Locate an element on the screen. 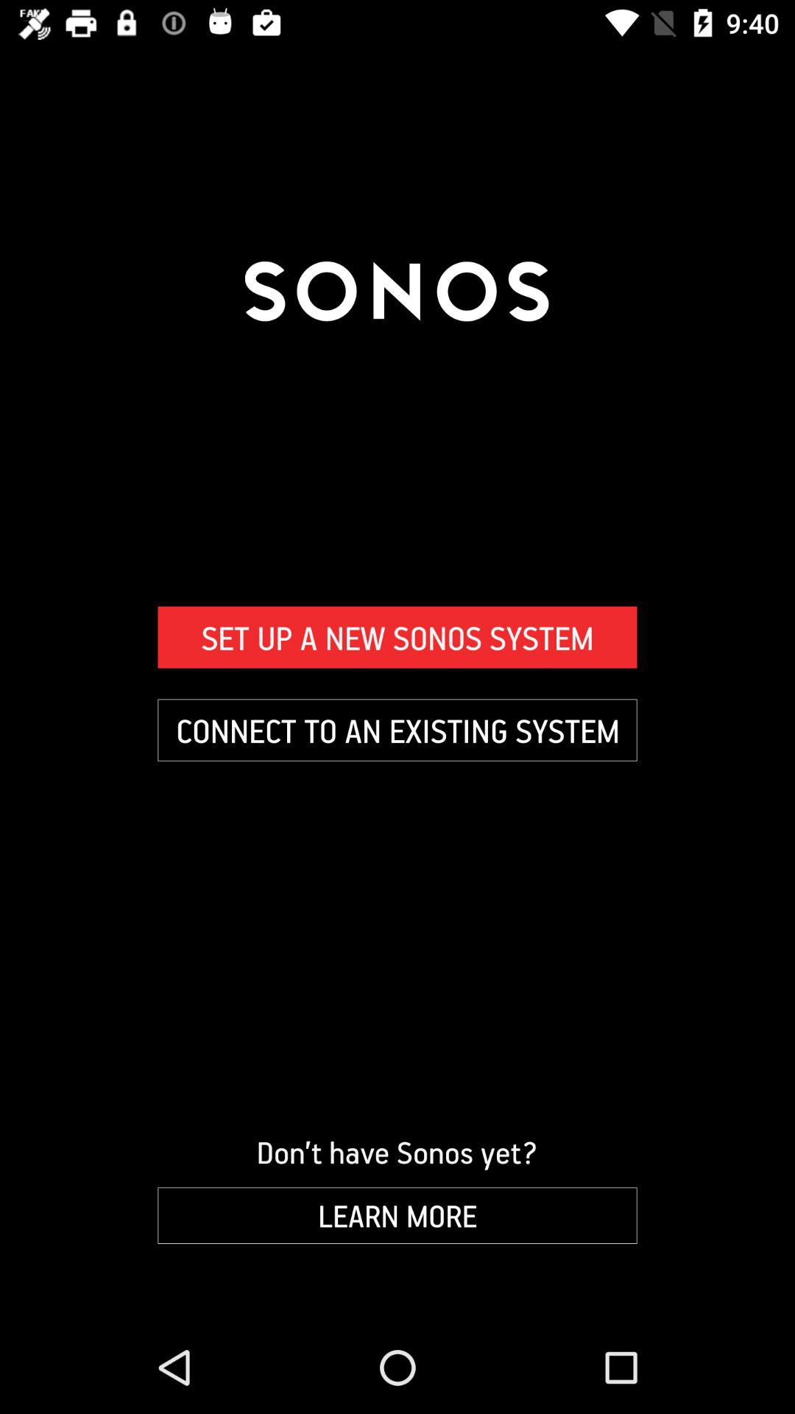 Image resolution: width=795 pixels, height=1414 pixels. select item above the don t have is located at coordinates (397, 730).